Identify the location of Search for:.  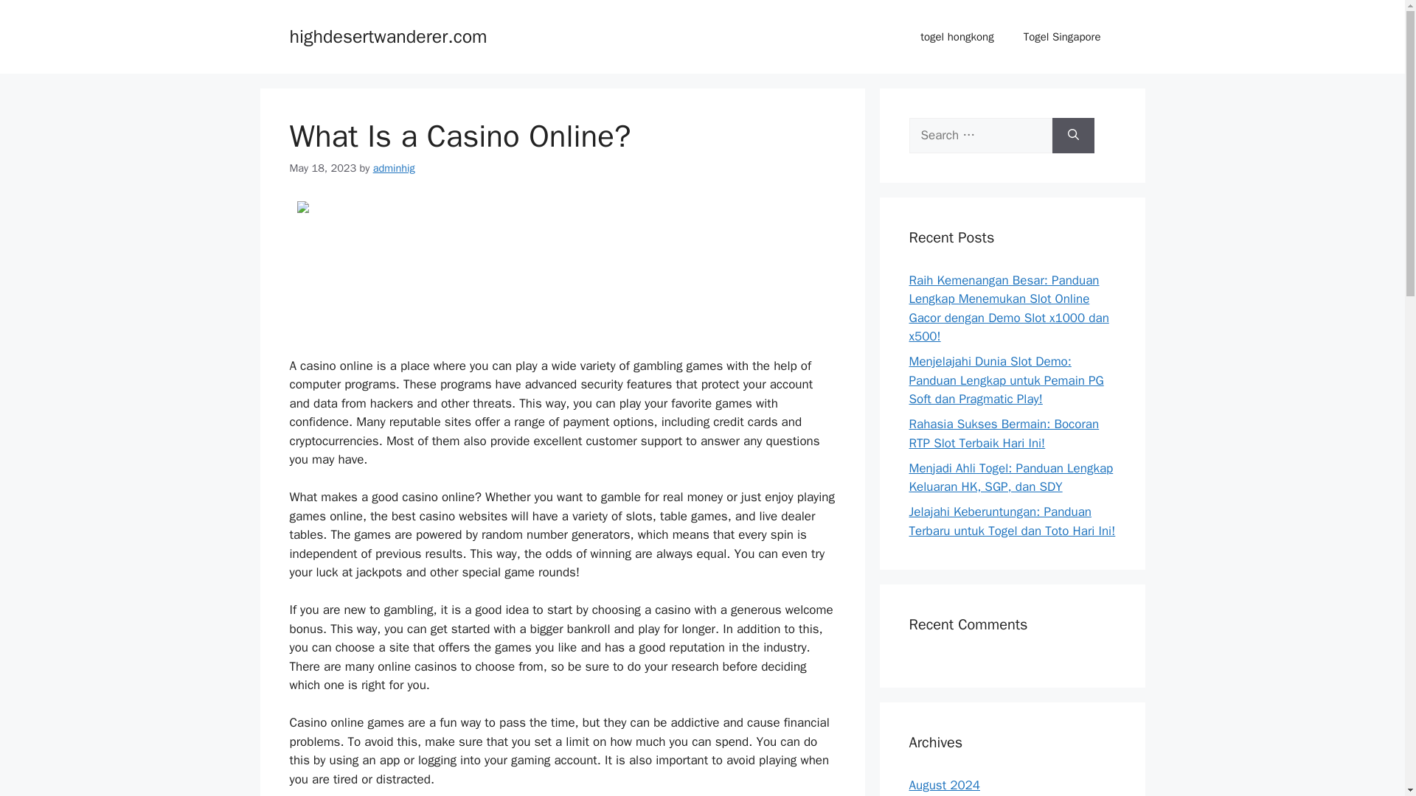
(980, 136).